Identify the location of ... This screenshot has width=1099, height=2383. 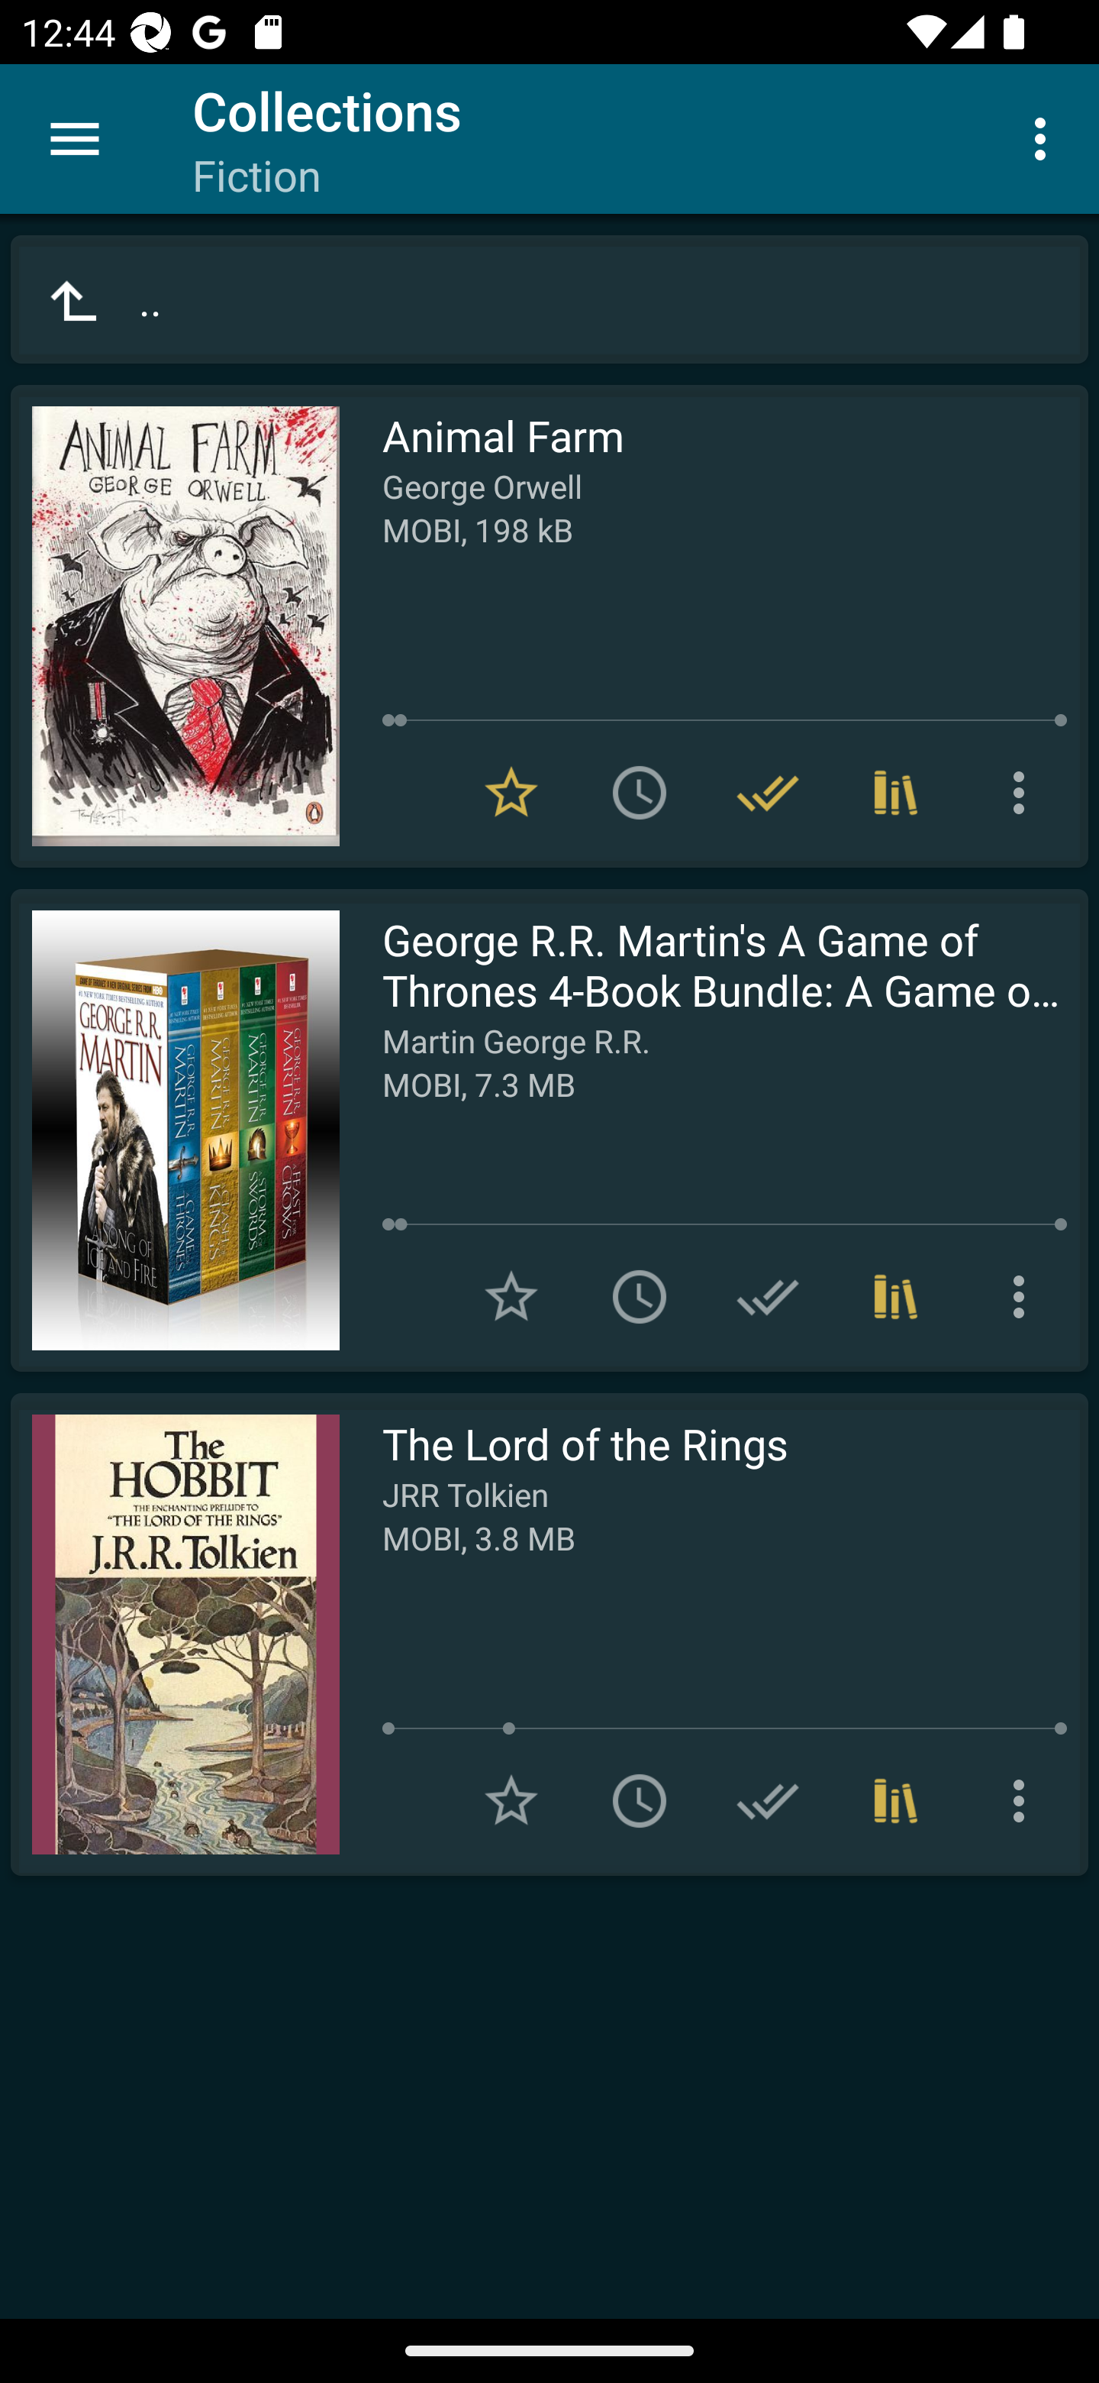
(549, 299).